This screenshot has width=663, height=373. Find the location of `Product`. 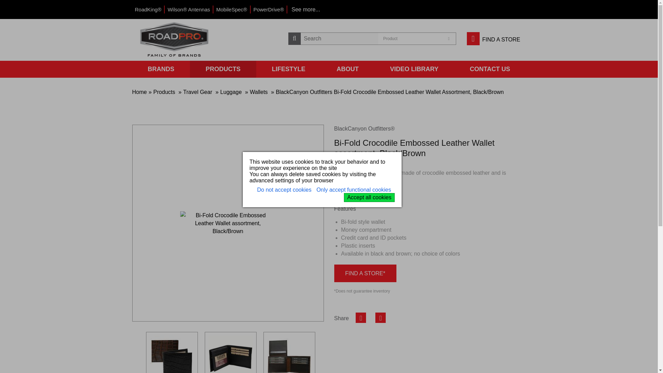

Product is located at coordinates (418, 39).